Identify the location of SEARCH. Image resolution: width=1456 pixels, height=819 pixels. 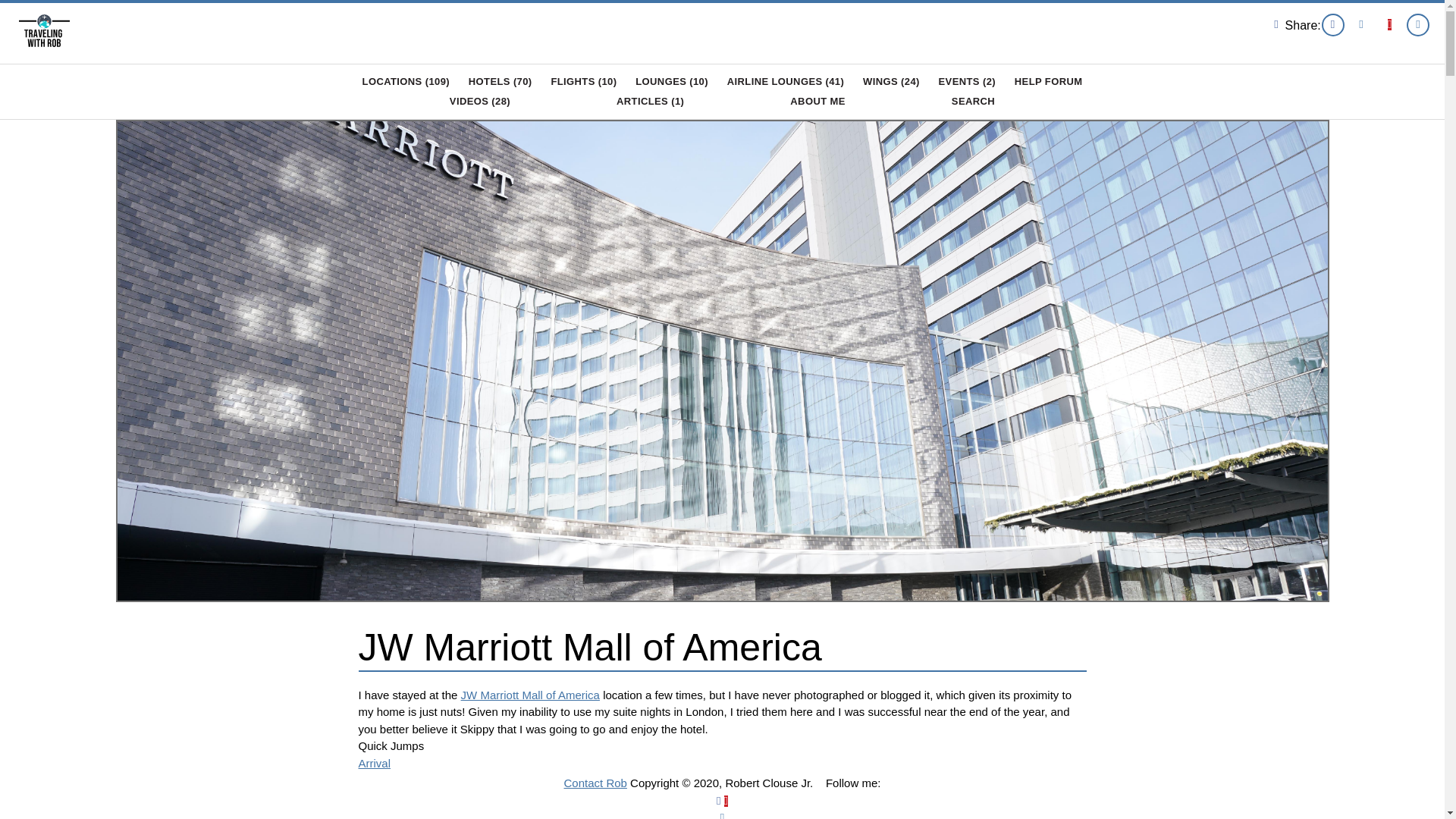
(973, 102).